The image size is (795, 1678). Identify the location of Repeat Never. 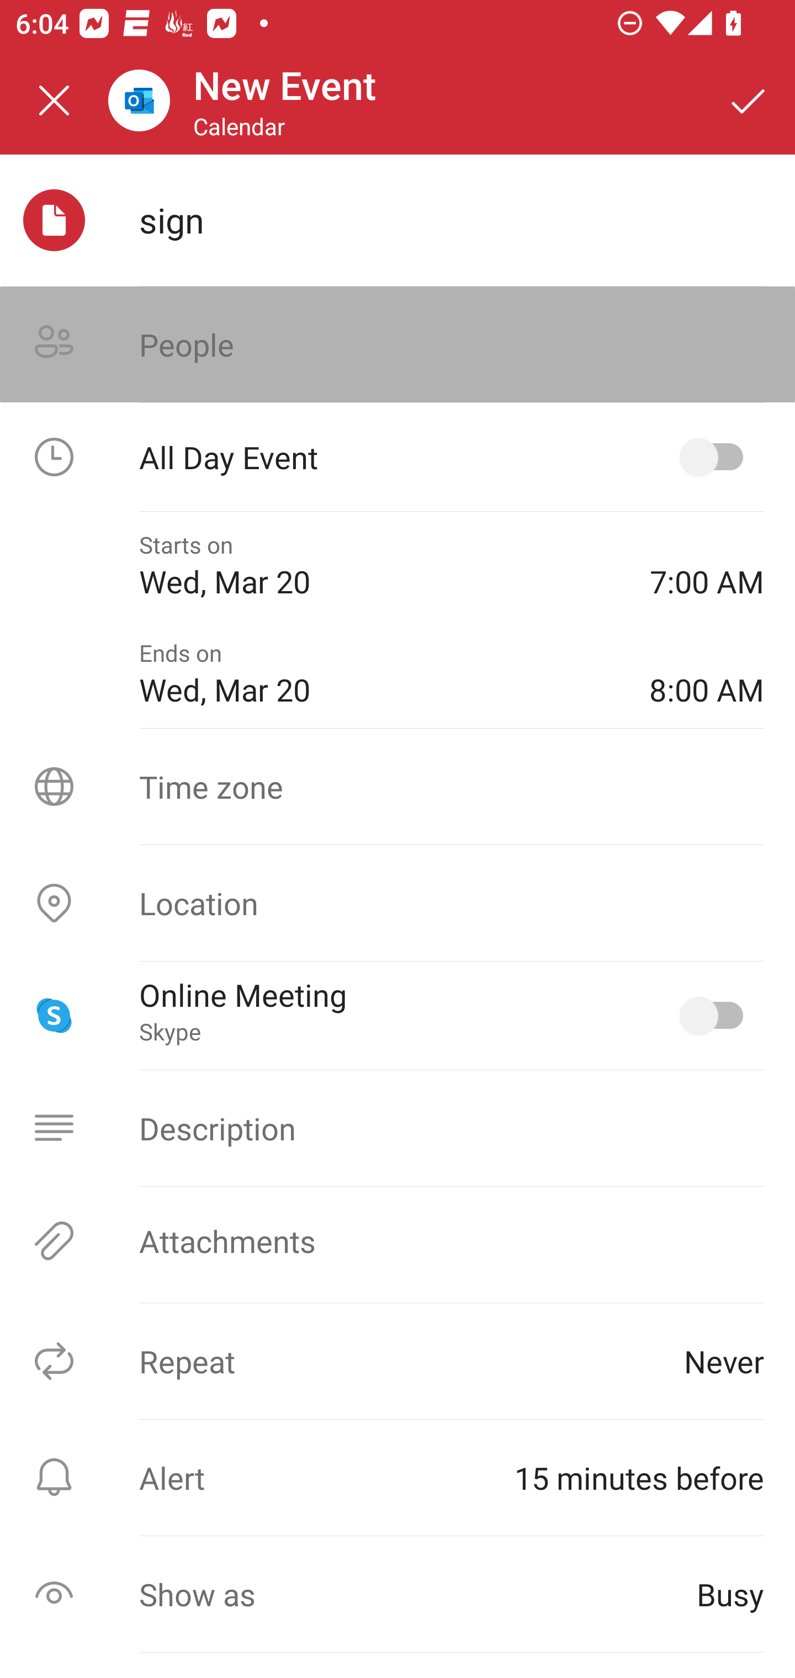
(397, 1361).